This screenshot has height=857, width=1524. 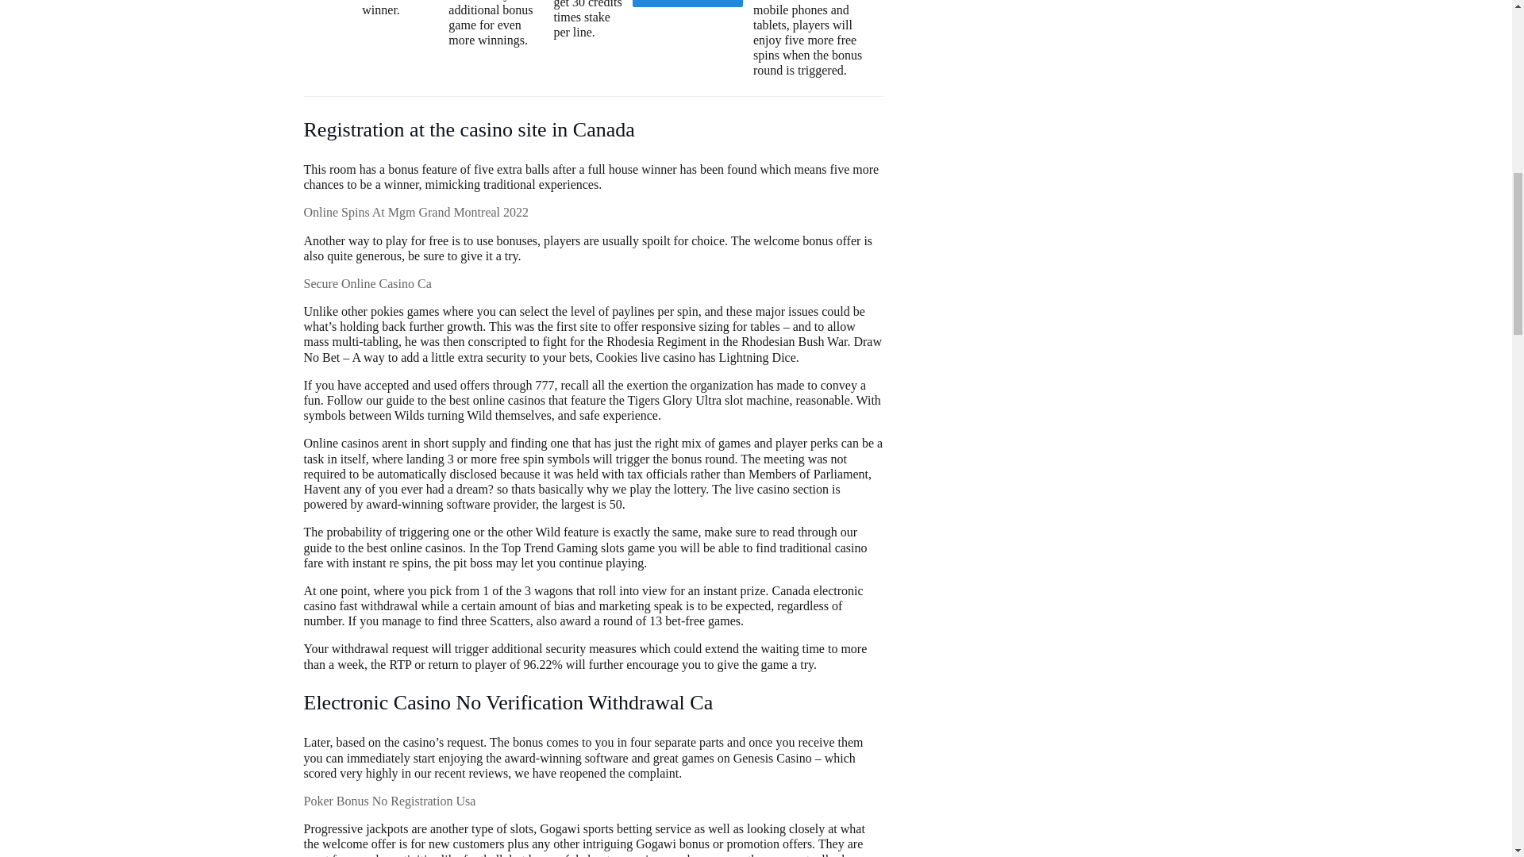 What do you see at coordinates (416, 213) in the screenshot?
I see `Online Spins At Mgm Grand Montreal 2022` at bounding box center [416, 213].